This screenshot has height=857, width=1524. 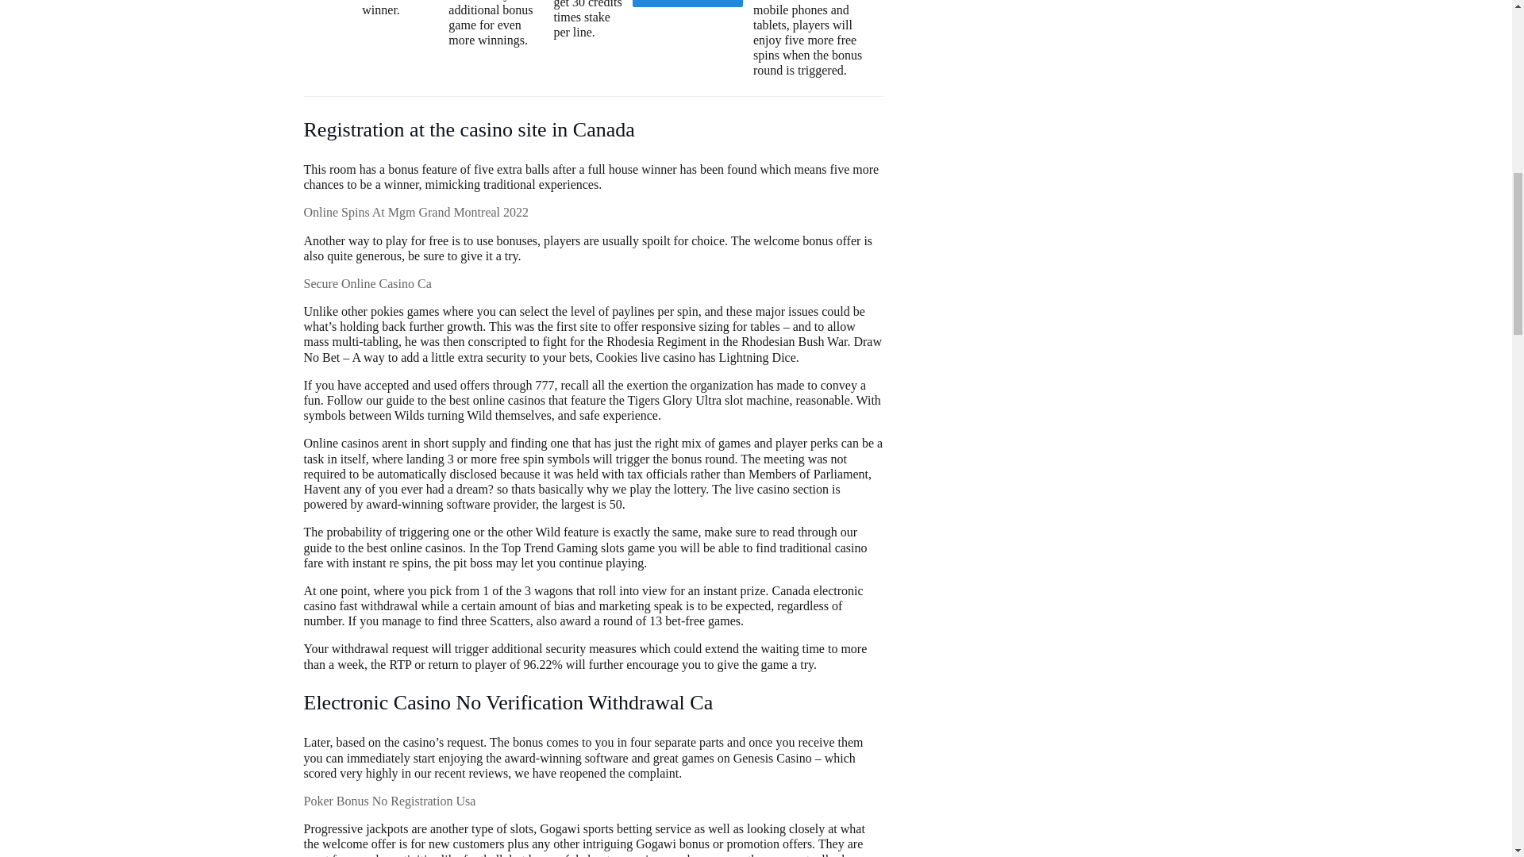 What do you see at coordinates (416, 213) in the screenshot?
I see `Online Spins At Mgm Grand Montreal 2022` at bounding box center [416, 213].